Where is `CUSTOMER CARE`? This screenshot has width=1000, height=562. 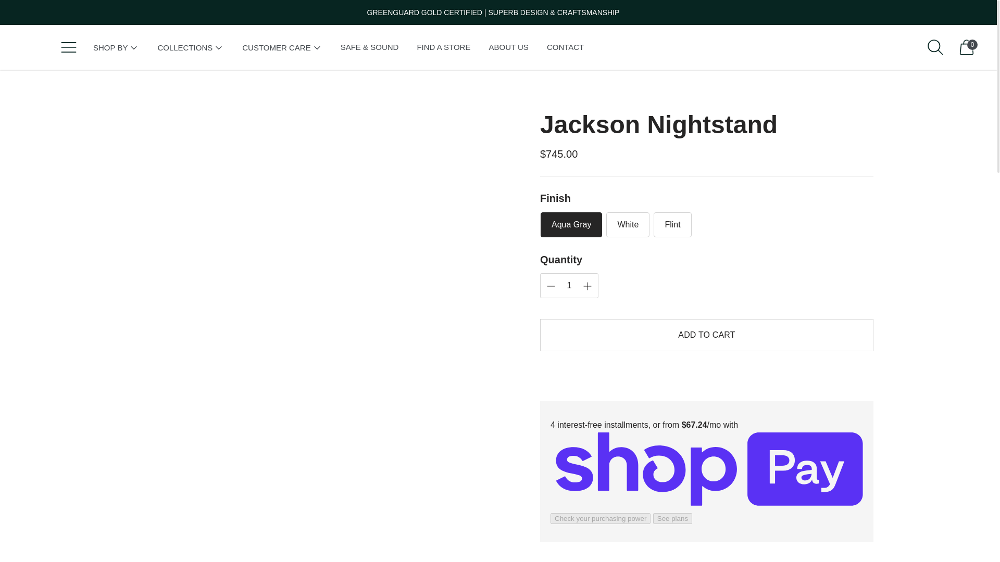 CUSTOMER CARE is located at coordinates (282, 47).